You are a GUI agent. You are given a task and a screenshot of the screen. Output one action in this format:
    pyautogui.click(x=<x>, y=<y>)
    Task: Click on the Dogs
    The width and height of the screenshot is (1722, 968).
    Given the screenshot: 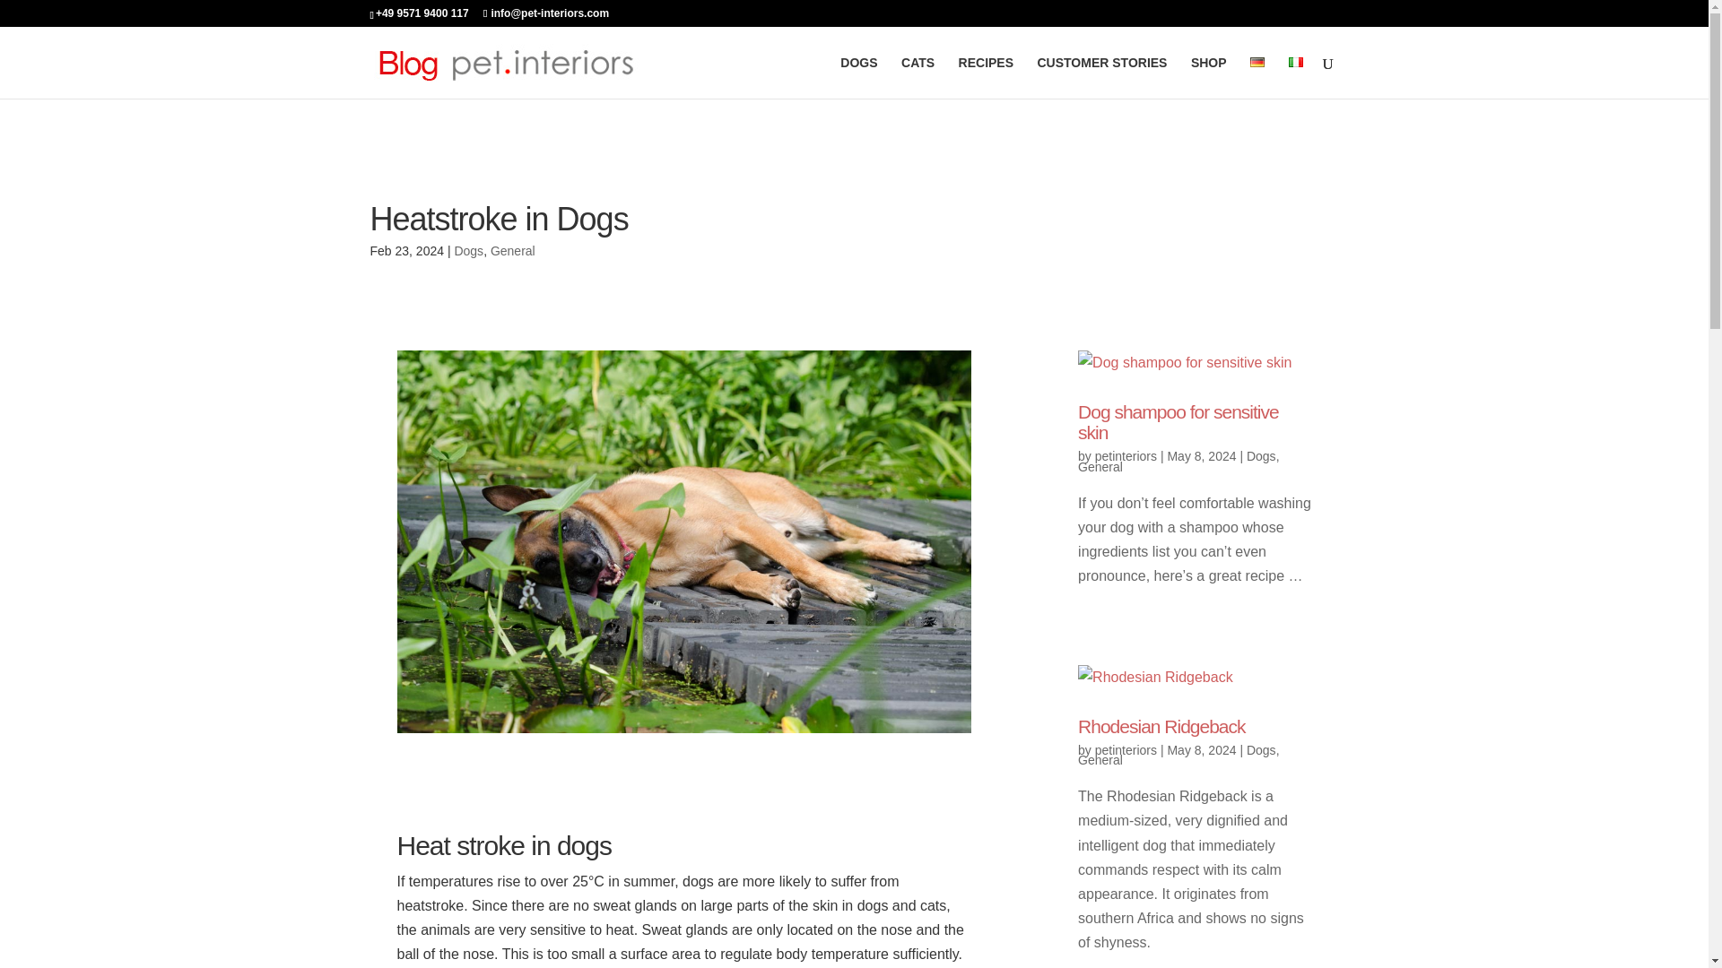 What is the action you would take?
    pyautogui.click(x=468, y=251)
    